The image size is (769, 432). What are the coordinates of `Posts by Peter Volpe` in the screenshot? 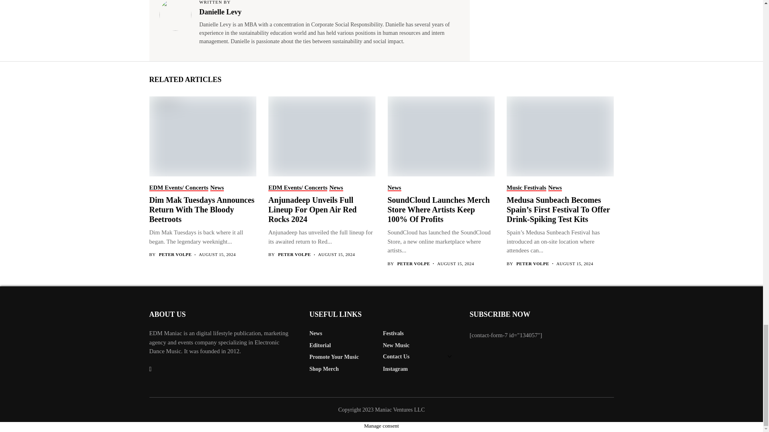 It's located at (532, 264).